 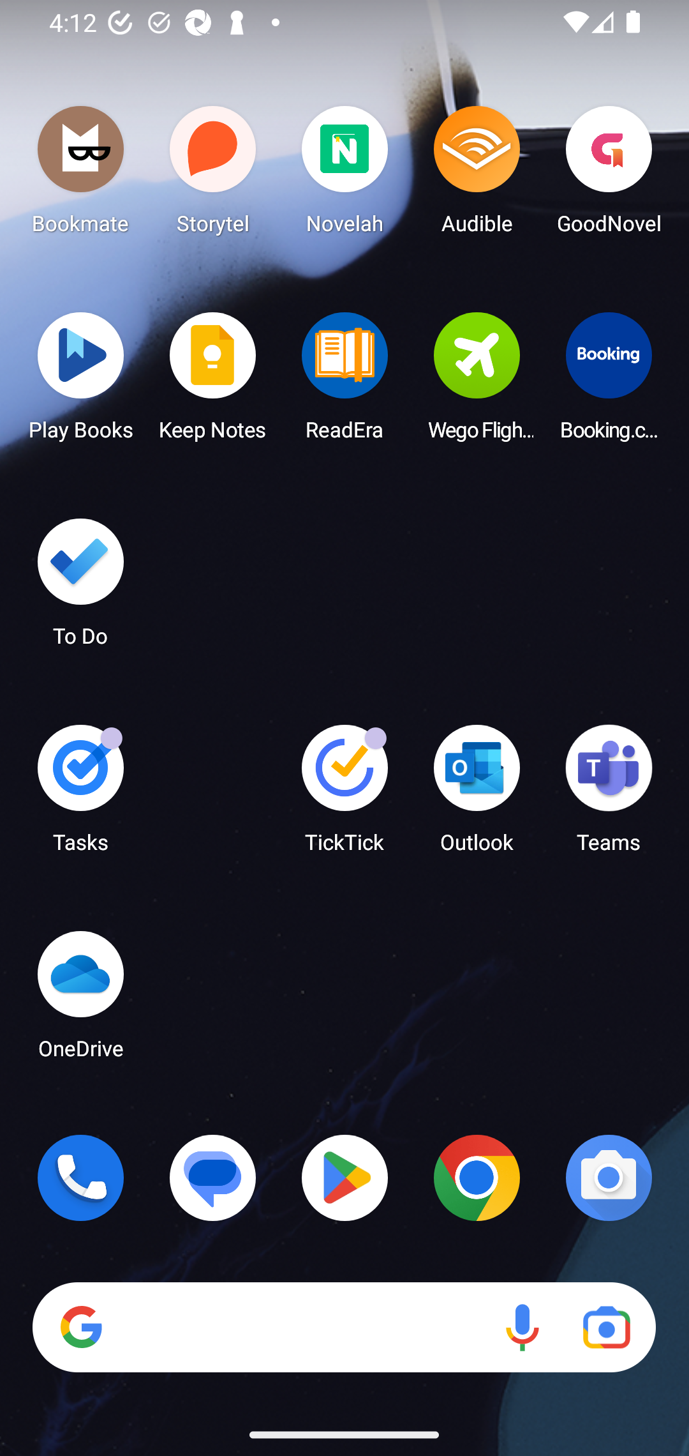 I want to click on Booking.com, so click(x=609, y=381).